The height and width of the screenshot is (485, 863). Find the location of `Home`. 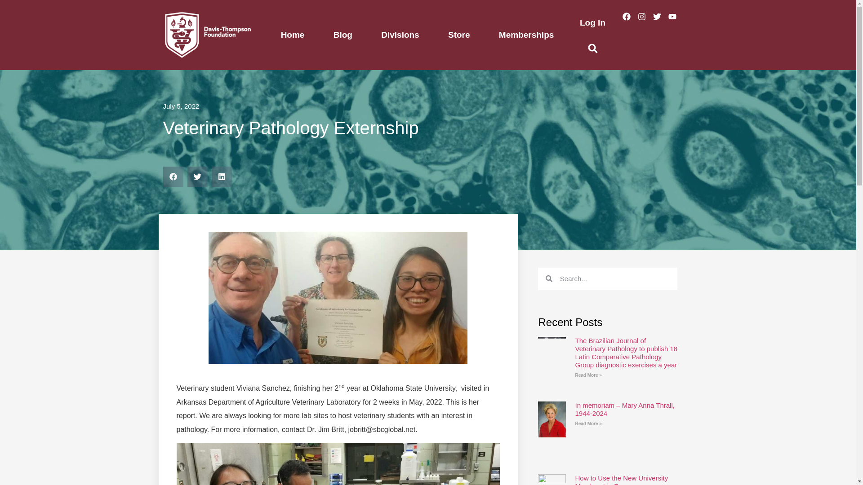

Home is located at coordinates (292, 35).